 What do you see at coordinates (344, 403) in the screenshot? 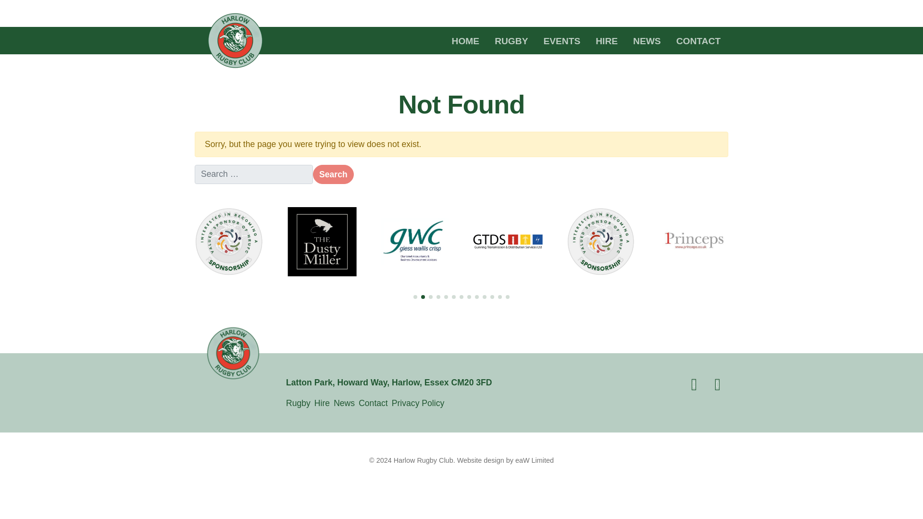
I see `News` at bounding box center [344, 403].